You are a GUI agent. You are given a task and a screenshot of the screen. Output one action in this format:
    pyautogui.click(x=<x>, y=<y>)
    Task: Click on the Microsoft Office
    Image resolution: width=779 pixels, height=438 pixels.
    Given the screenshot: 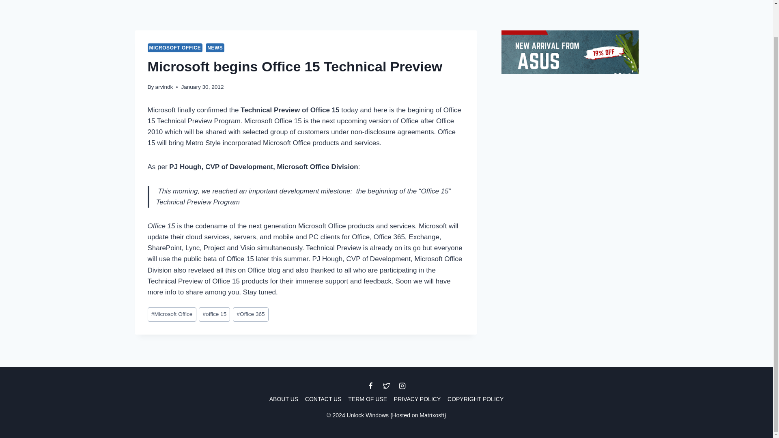 What is the action you would take?
    pyautogui.click(x=172, y=314)
    